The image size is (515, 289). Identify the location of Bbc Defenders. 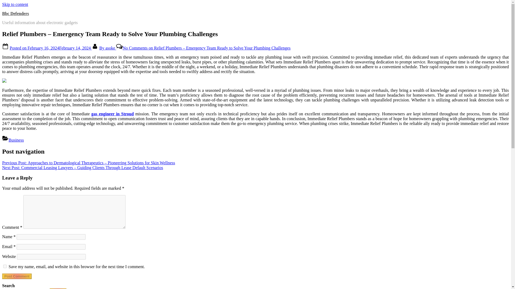
(15, 13).